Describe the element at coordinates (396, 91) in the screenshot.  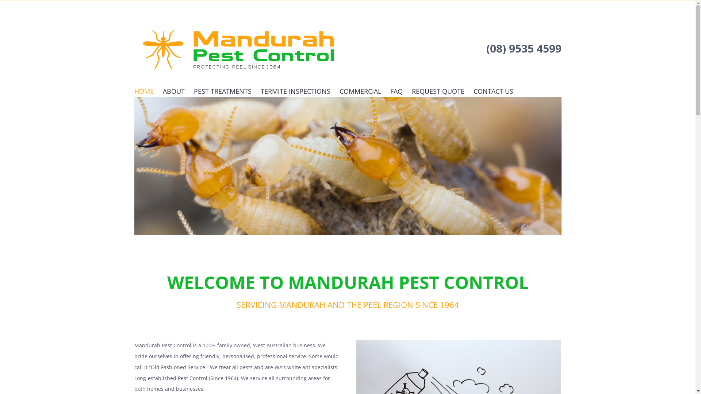
I see `FAQ` at that location.